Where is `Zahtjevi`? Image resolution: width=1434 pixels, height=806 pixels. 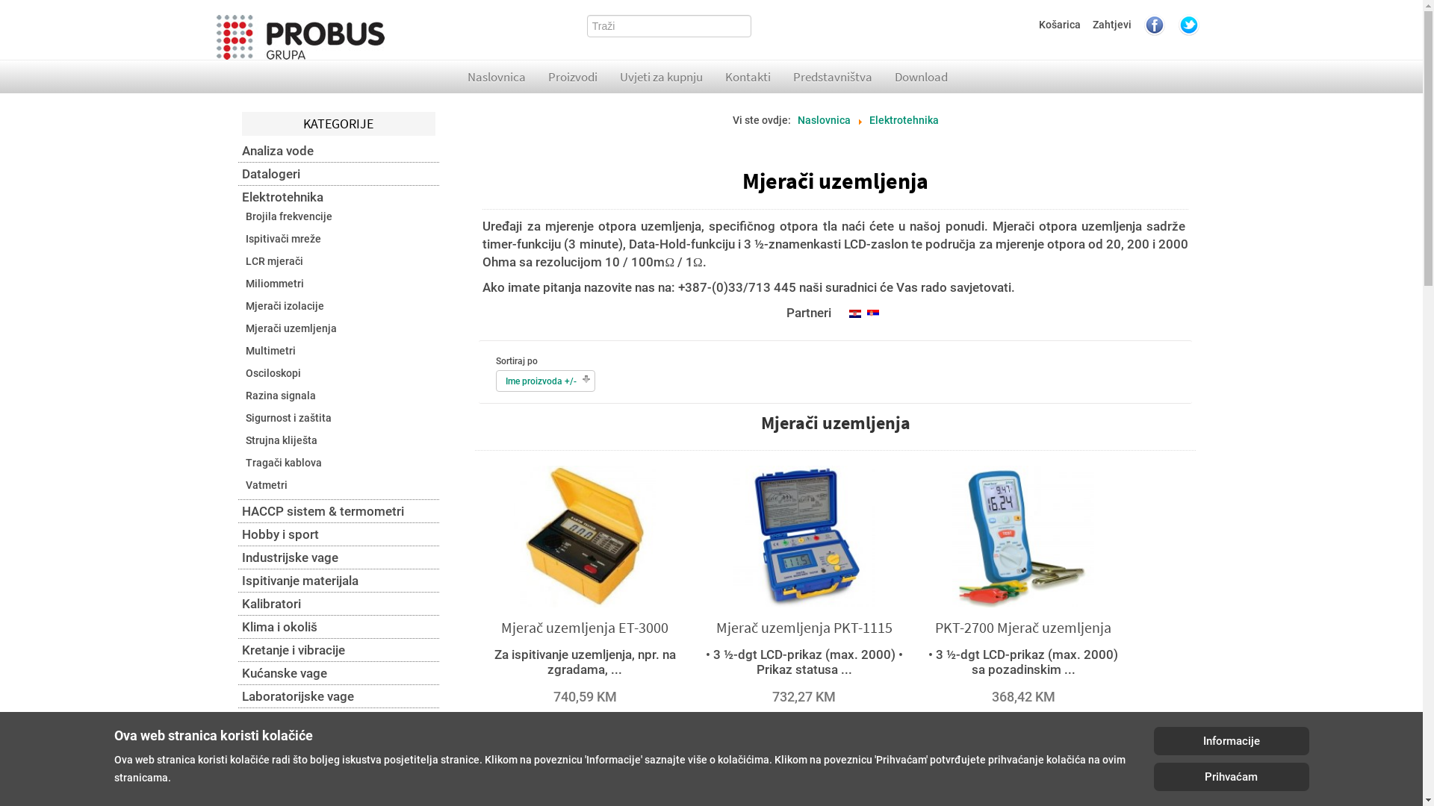 Zahtjevi is located at coordinates (1112, 25).